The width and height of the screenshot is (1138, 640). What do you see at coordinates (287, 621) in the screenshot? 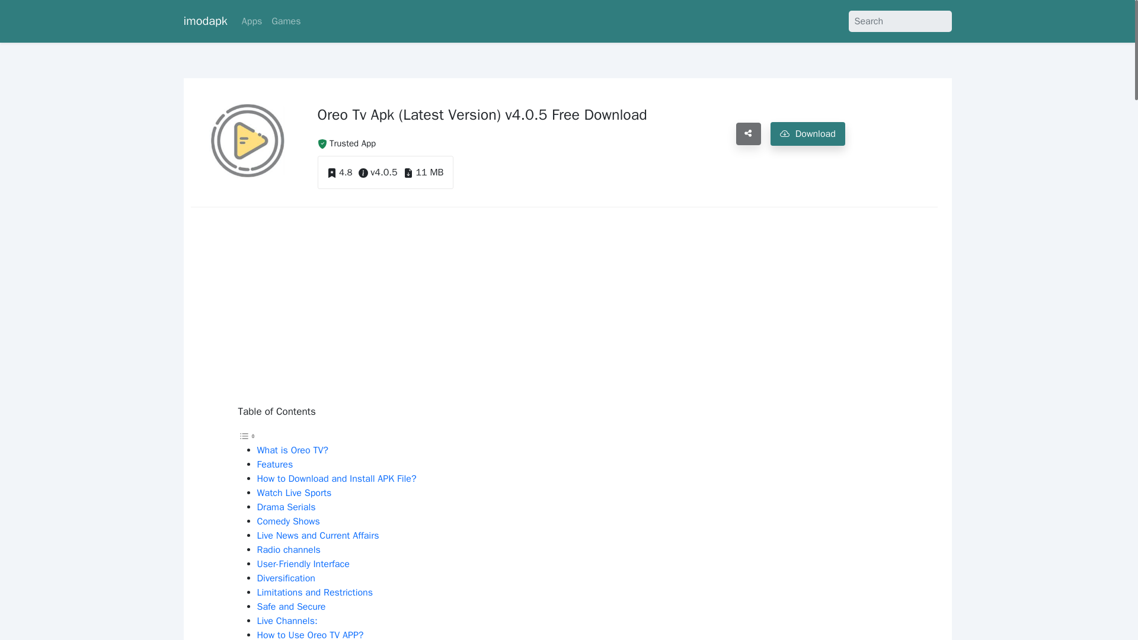
I see `Live Channels:` at bounding box center [287, 621].